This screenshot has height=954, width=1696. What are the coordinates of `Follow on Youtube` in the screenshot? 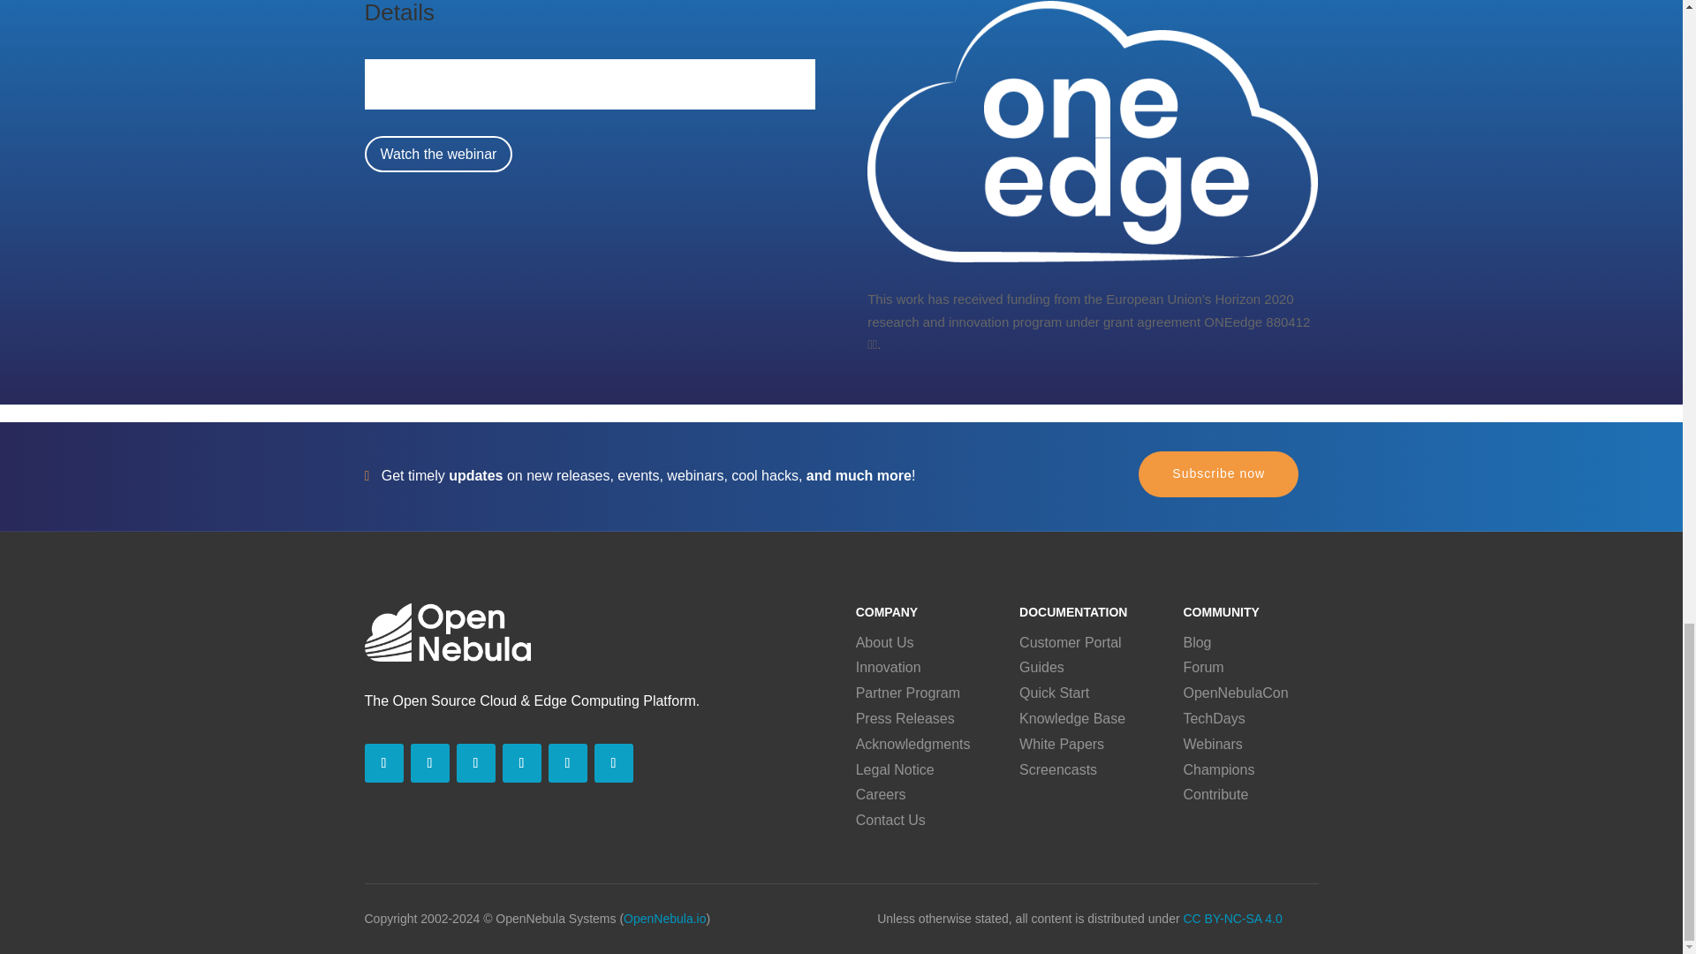 It's located at (521, 763).